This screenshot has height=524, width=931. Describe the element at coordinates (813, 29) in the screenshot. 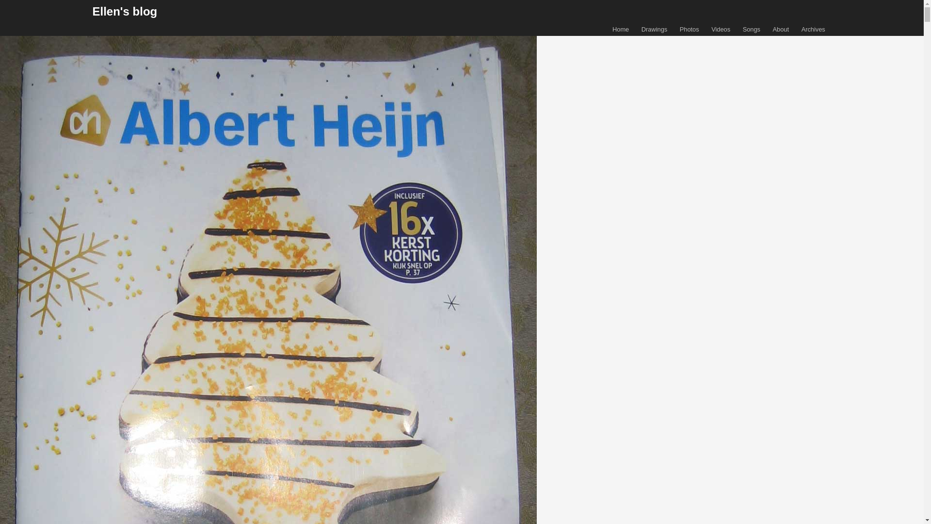

I see `Archives` at that location.